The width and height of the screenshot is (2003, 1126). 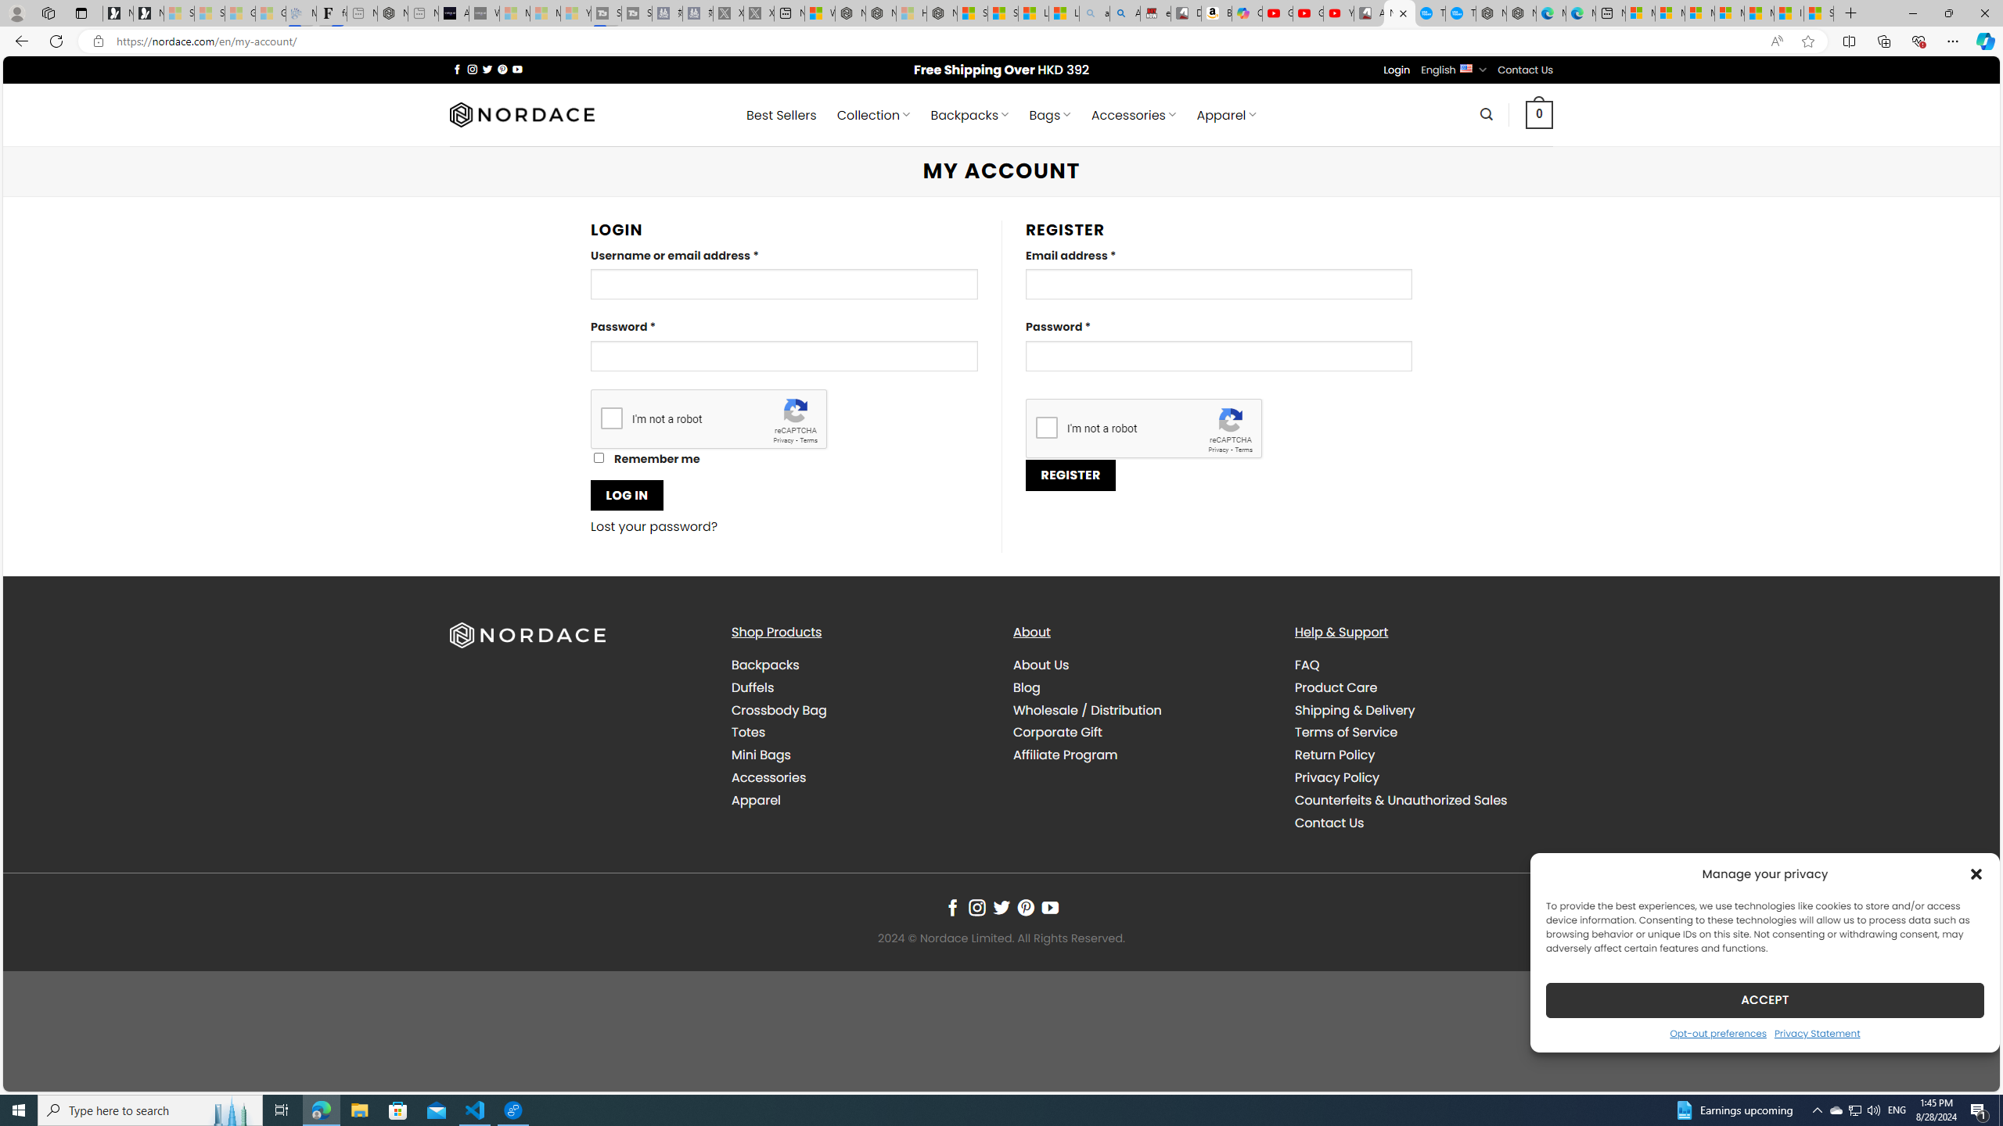 What do you see at coordinates (1466, 67) in the screenshot?
I see `English` at bounding box center [1466, 67].